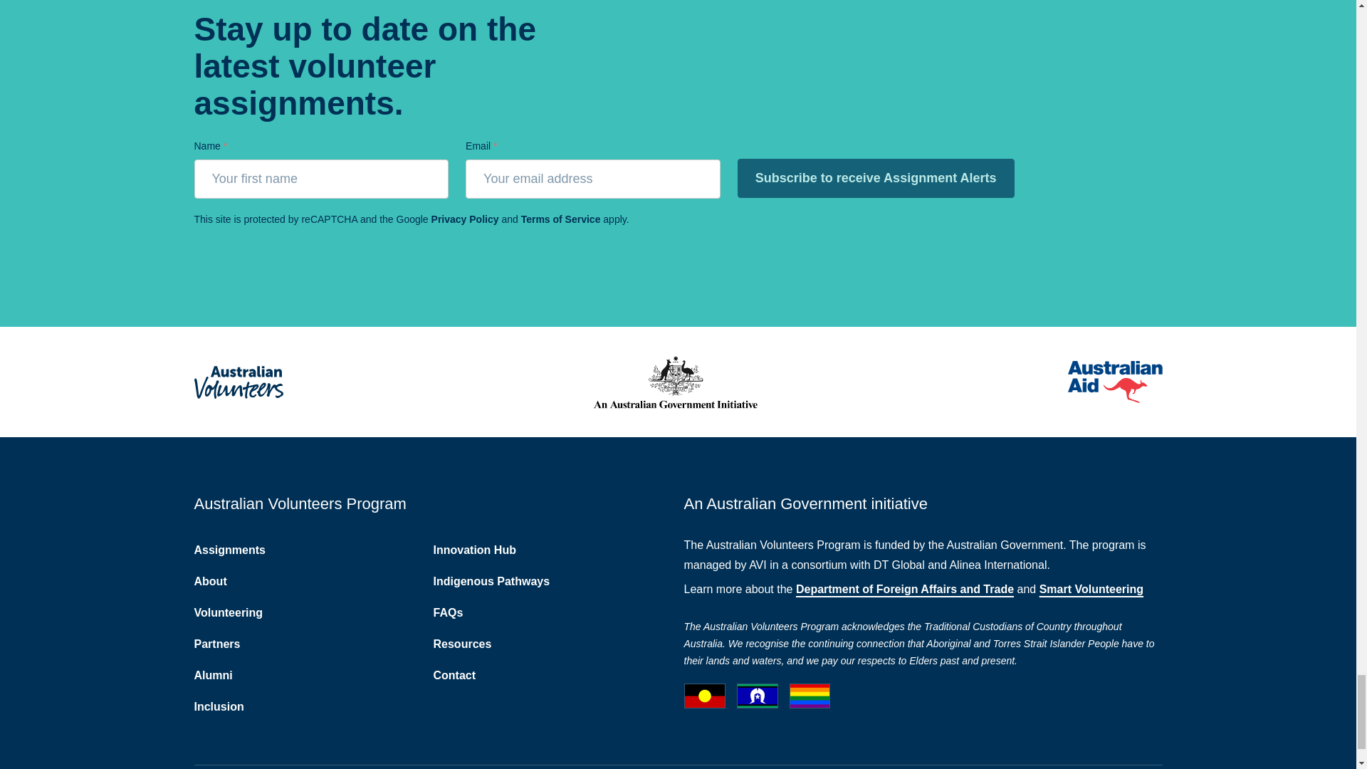  Describe the element at coordinates (465, 219) in the screenshot. I see `Privacy Policy` at that location.